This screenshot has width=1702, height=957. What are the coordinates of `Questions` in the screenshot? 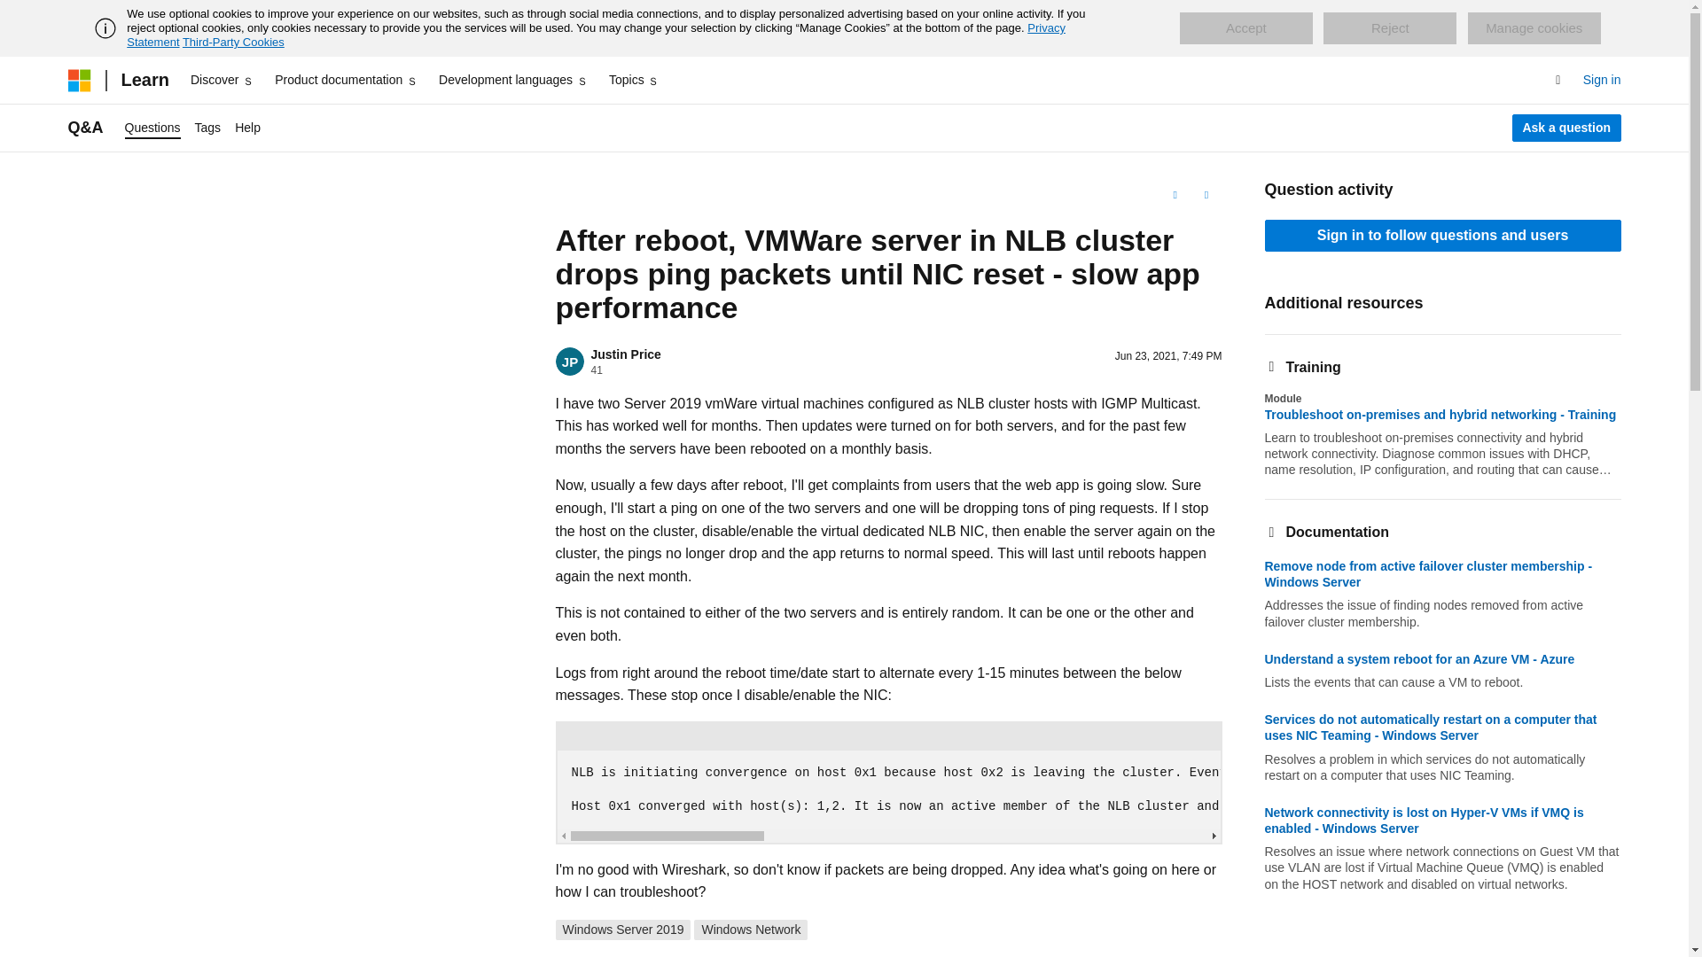 It's located at (152, 128).